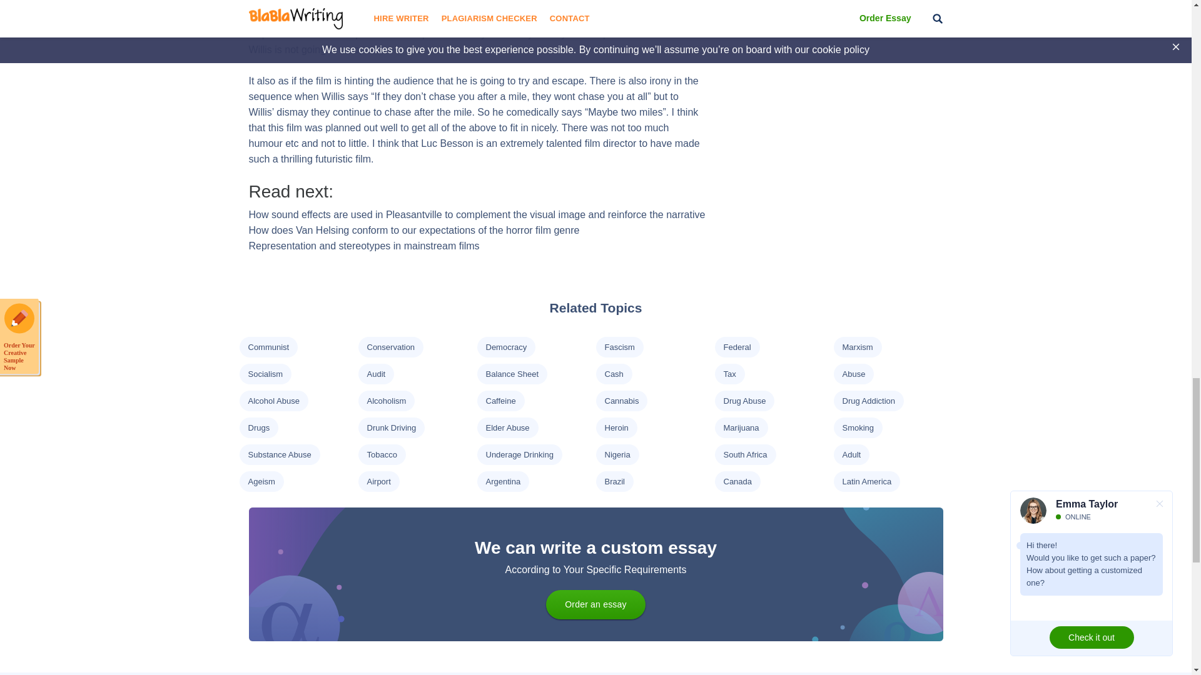 The width and height of the screenshot is (1201, 675). I want to click on Caffeine, so click(500, 401).